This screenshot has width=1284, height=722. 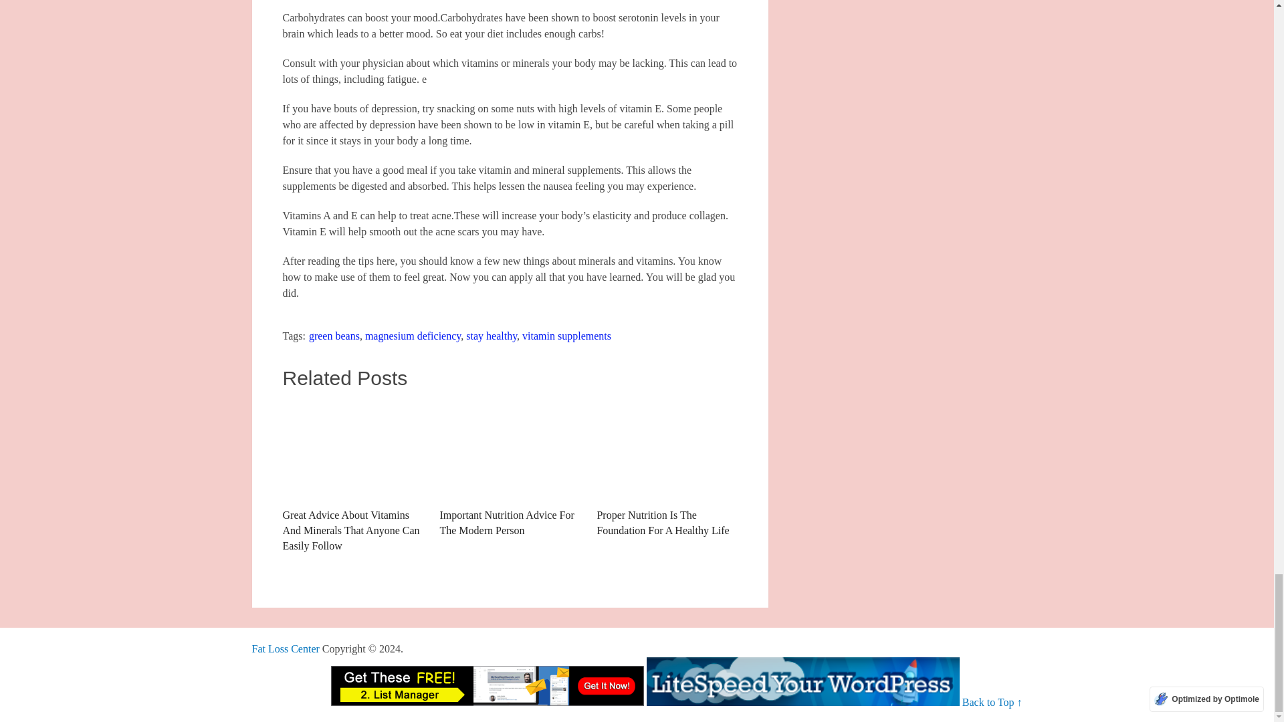 What do you see at coordinates (566, 336) in the screenshot?
I see `vitamin supplements` at bounding box center [566, 336].